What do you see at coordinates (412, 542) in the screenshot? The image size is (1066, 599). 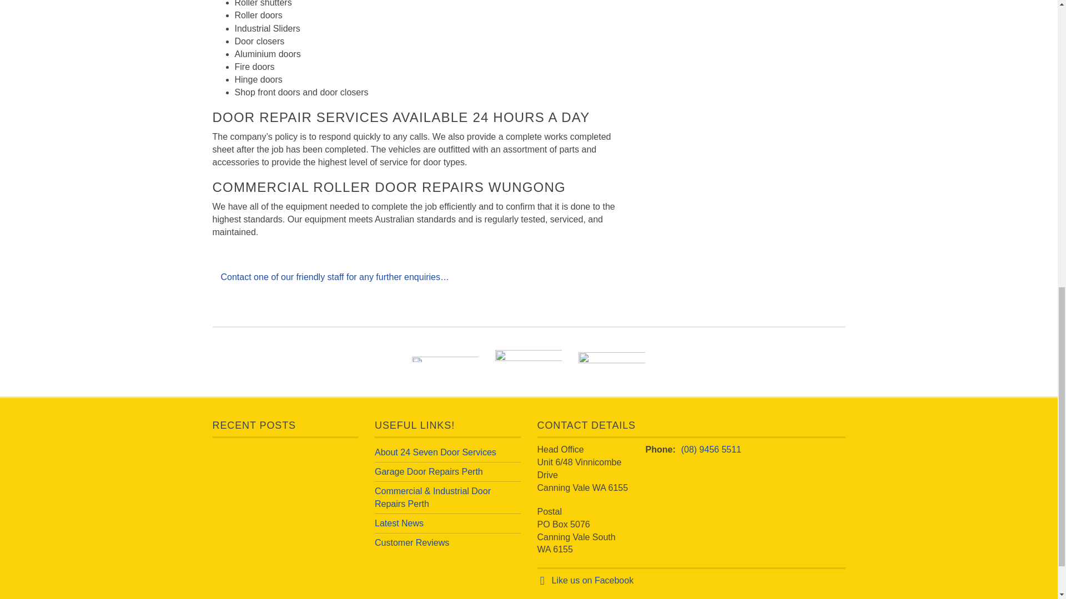 I see `Customer Reviews` at bounding box center [412, 542].